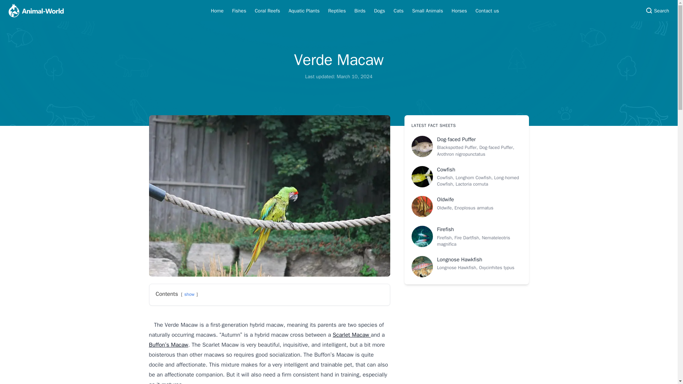 The height and width of the screenshot is (384, 683). What do you see at coordinates (267, 11) in the screenshot?
I see `Coral Reefs` at bounding box center [267, 11].